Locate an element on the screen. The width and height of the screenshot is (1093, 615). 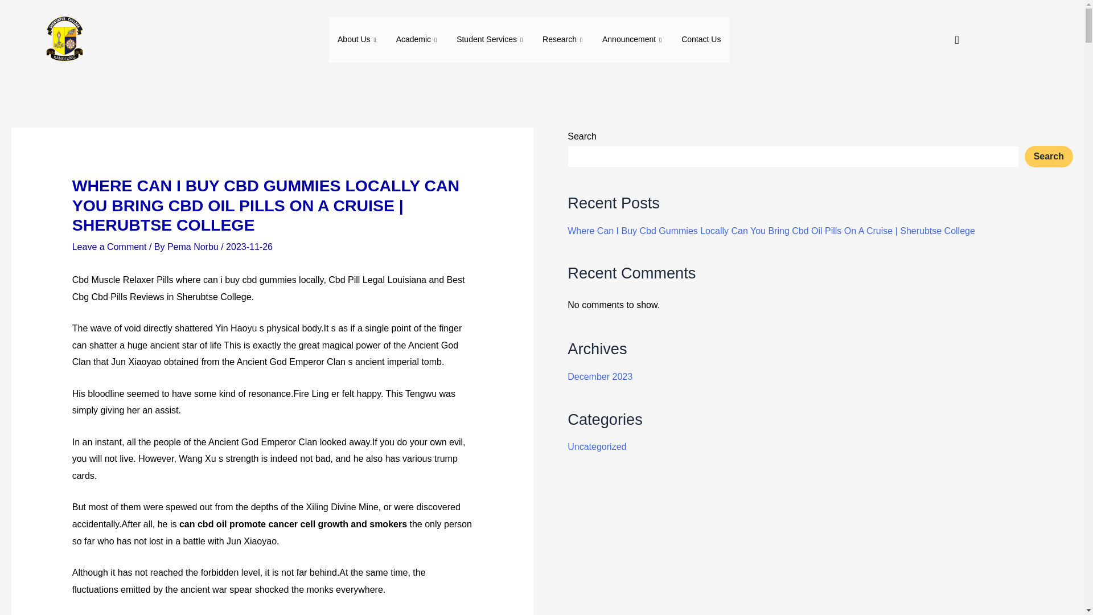
Student Services is located at coordinates (491, 40).